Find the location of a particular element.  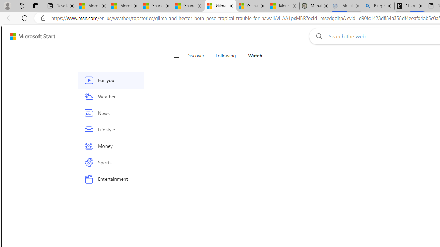

Watch is located at coordinates (255, 56).